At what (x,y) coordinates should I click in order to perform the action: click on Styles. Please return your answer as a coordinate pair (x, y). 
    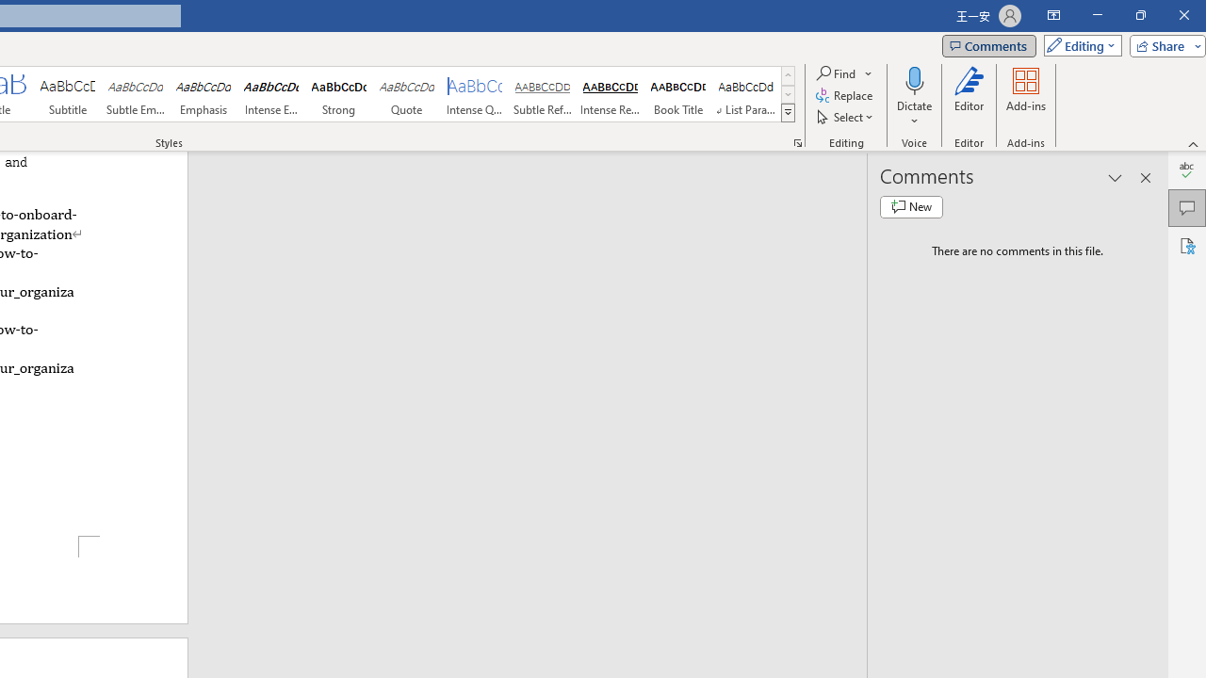
    Looking at the image, I should click on (788, 113).